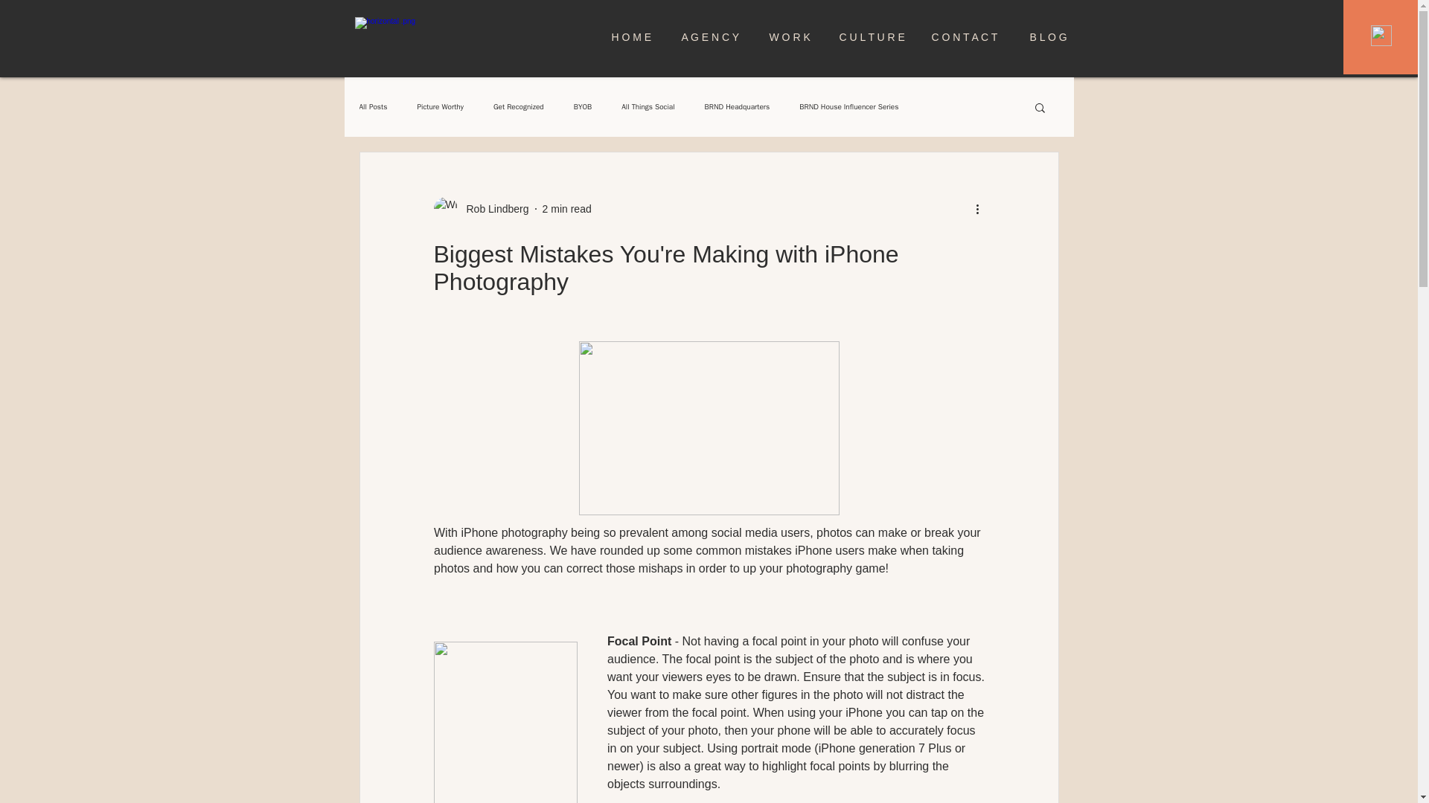 This screenshot has height=803, width=1429. Describe the element at coordinates (737, 107) in the screenshot. I see `BRND Headquarters` at that location.